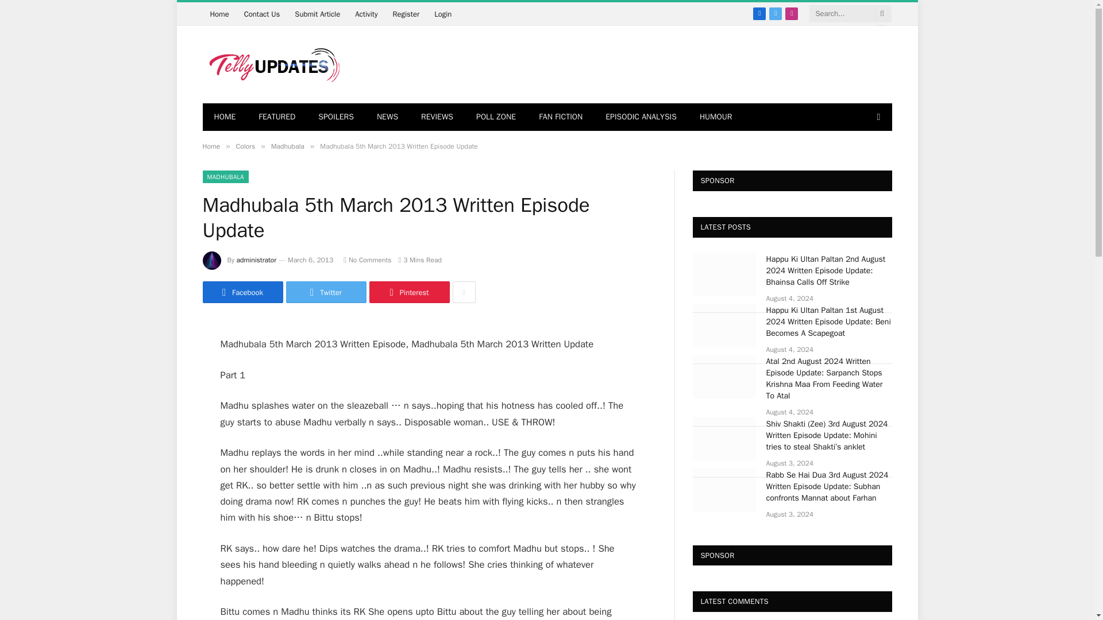 The height and width of the screenshot is (620, 1103). What do you see at coordinates (335, 117) in the screenshot?
I see `SPOILERS` at bounding box center [335, 117].